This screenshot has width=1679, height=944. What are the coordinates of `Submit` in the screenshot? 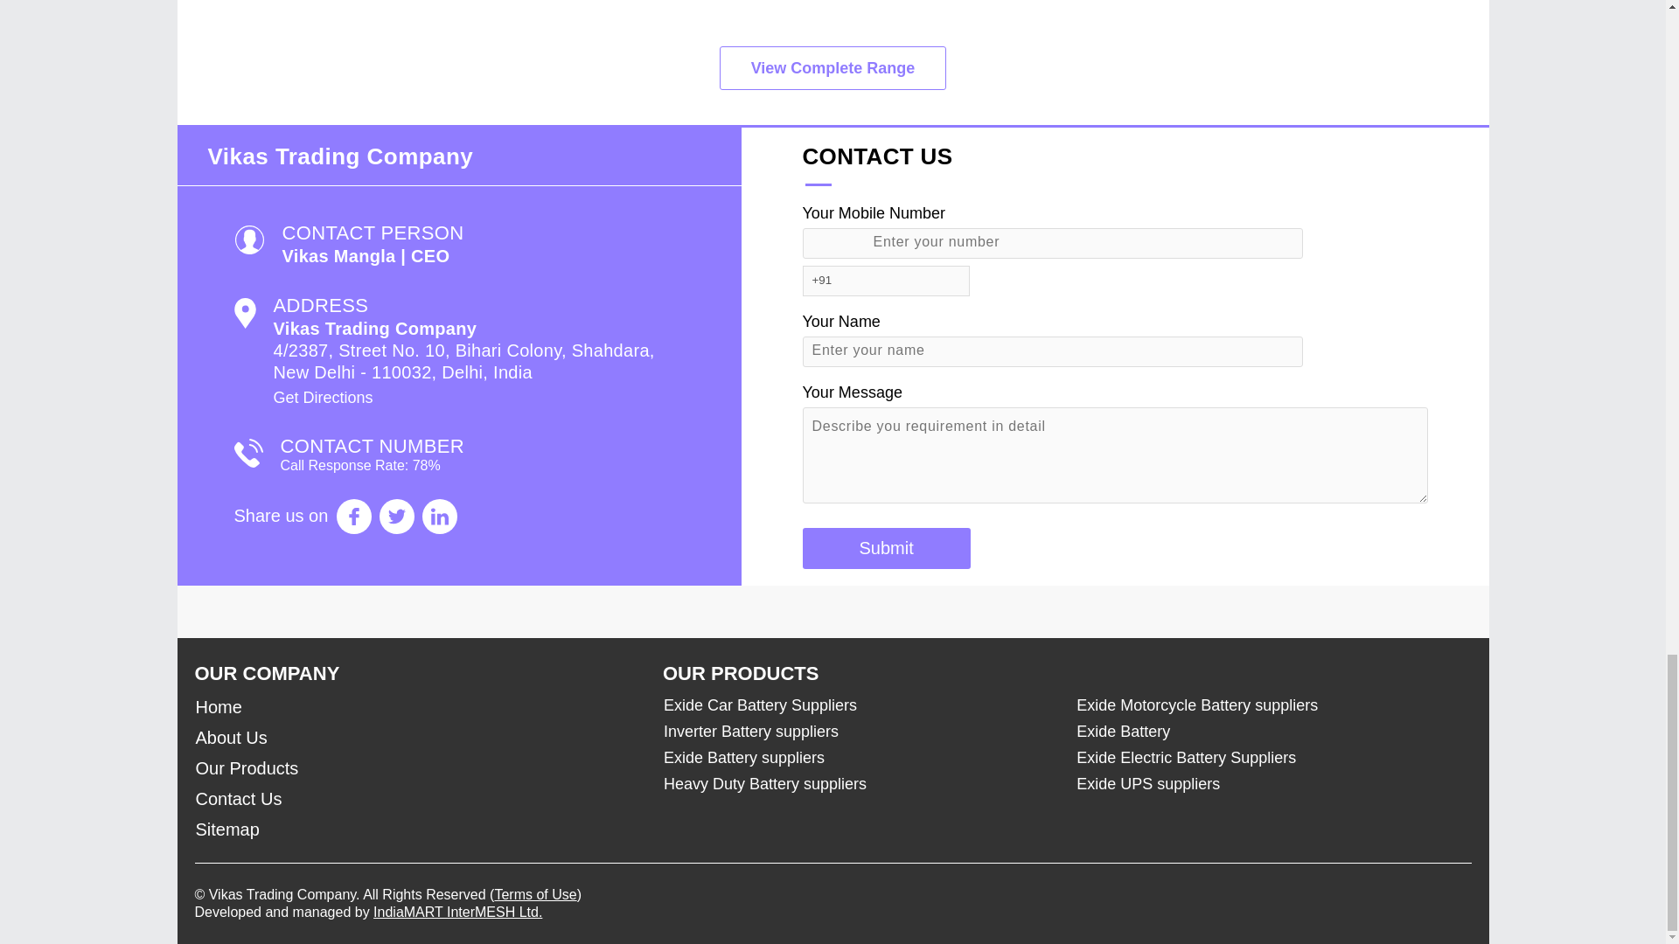 It's located at (886, 548).